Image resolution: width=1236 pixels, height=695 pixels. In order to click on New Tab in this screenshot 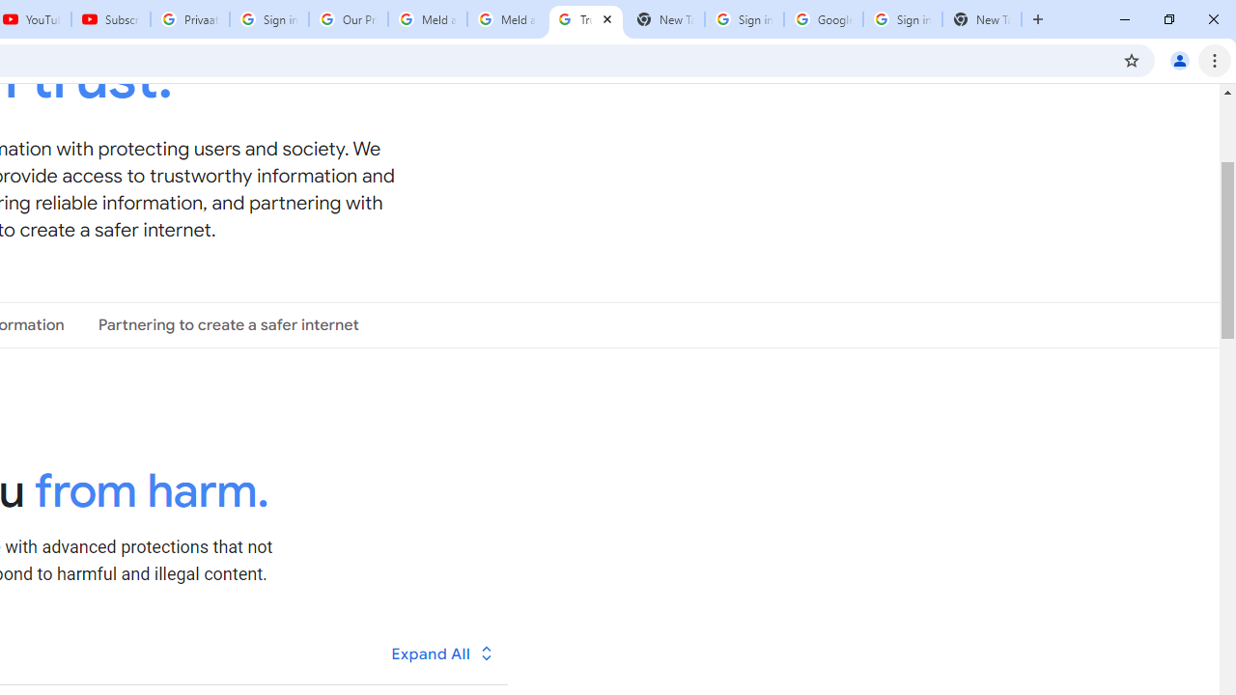, I will do `click(981, 19)`.